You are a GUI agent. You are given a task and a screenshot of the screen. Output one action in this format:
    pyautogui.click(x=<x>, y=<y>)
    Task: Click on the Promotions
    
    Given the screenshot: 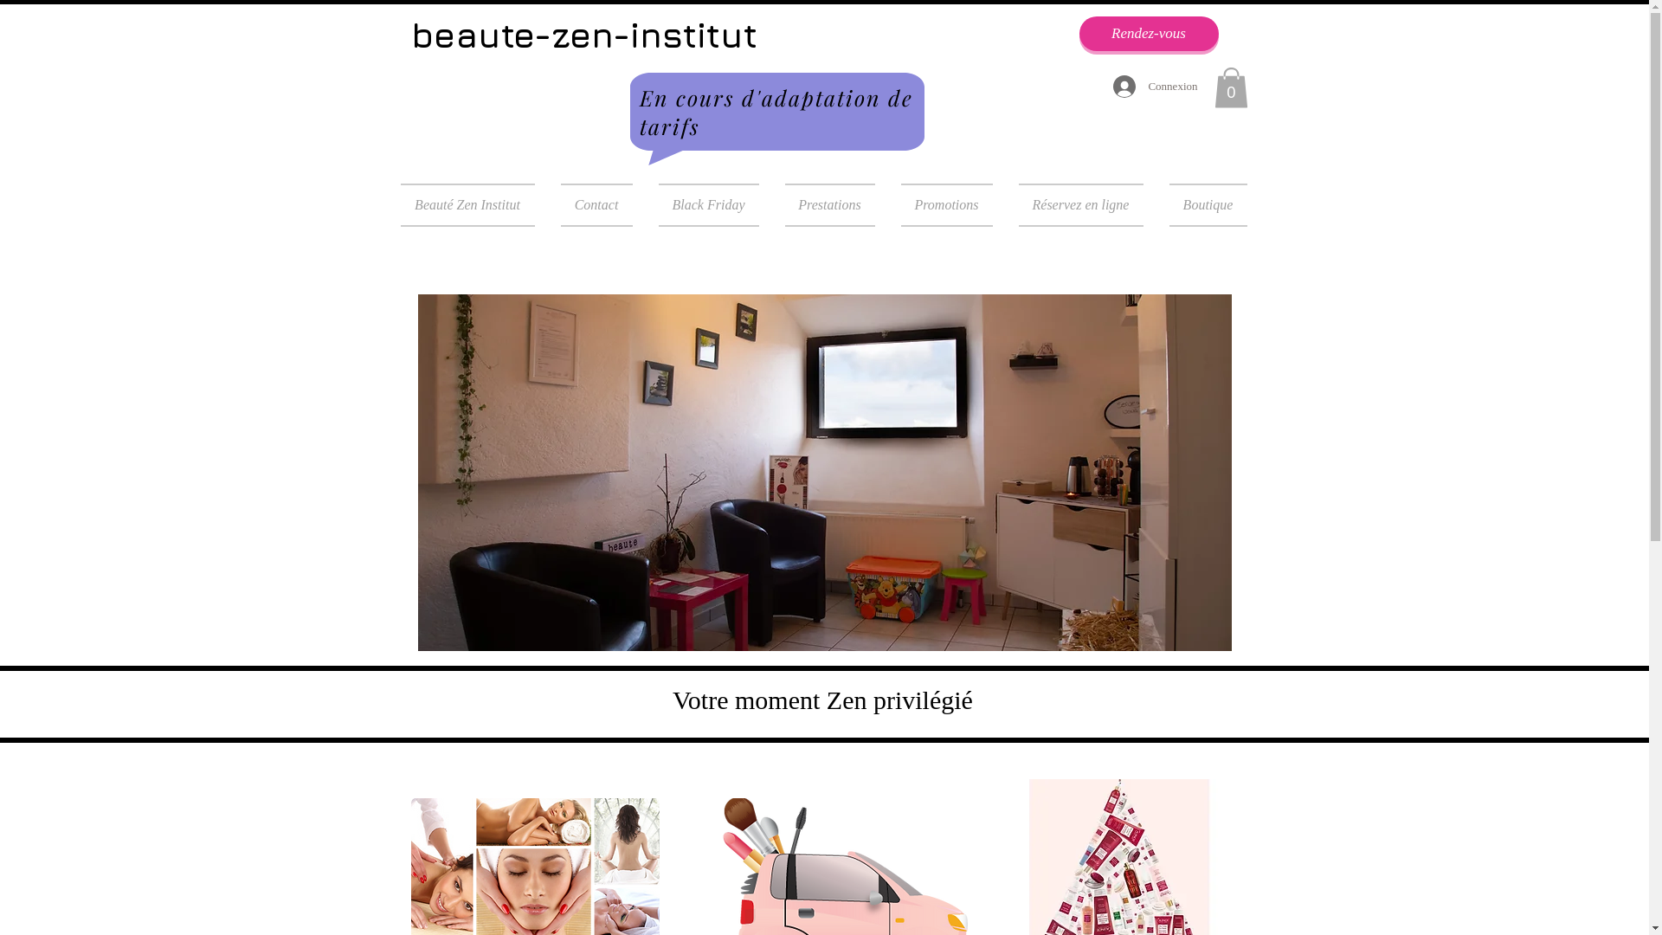 What is the action you would take?
    pyautogui.click(x=947, y=205)
    